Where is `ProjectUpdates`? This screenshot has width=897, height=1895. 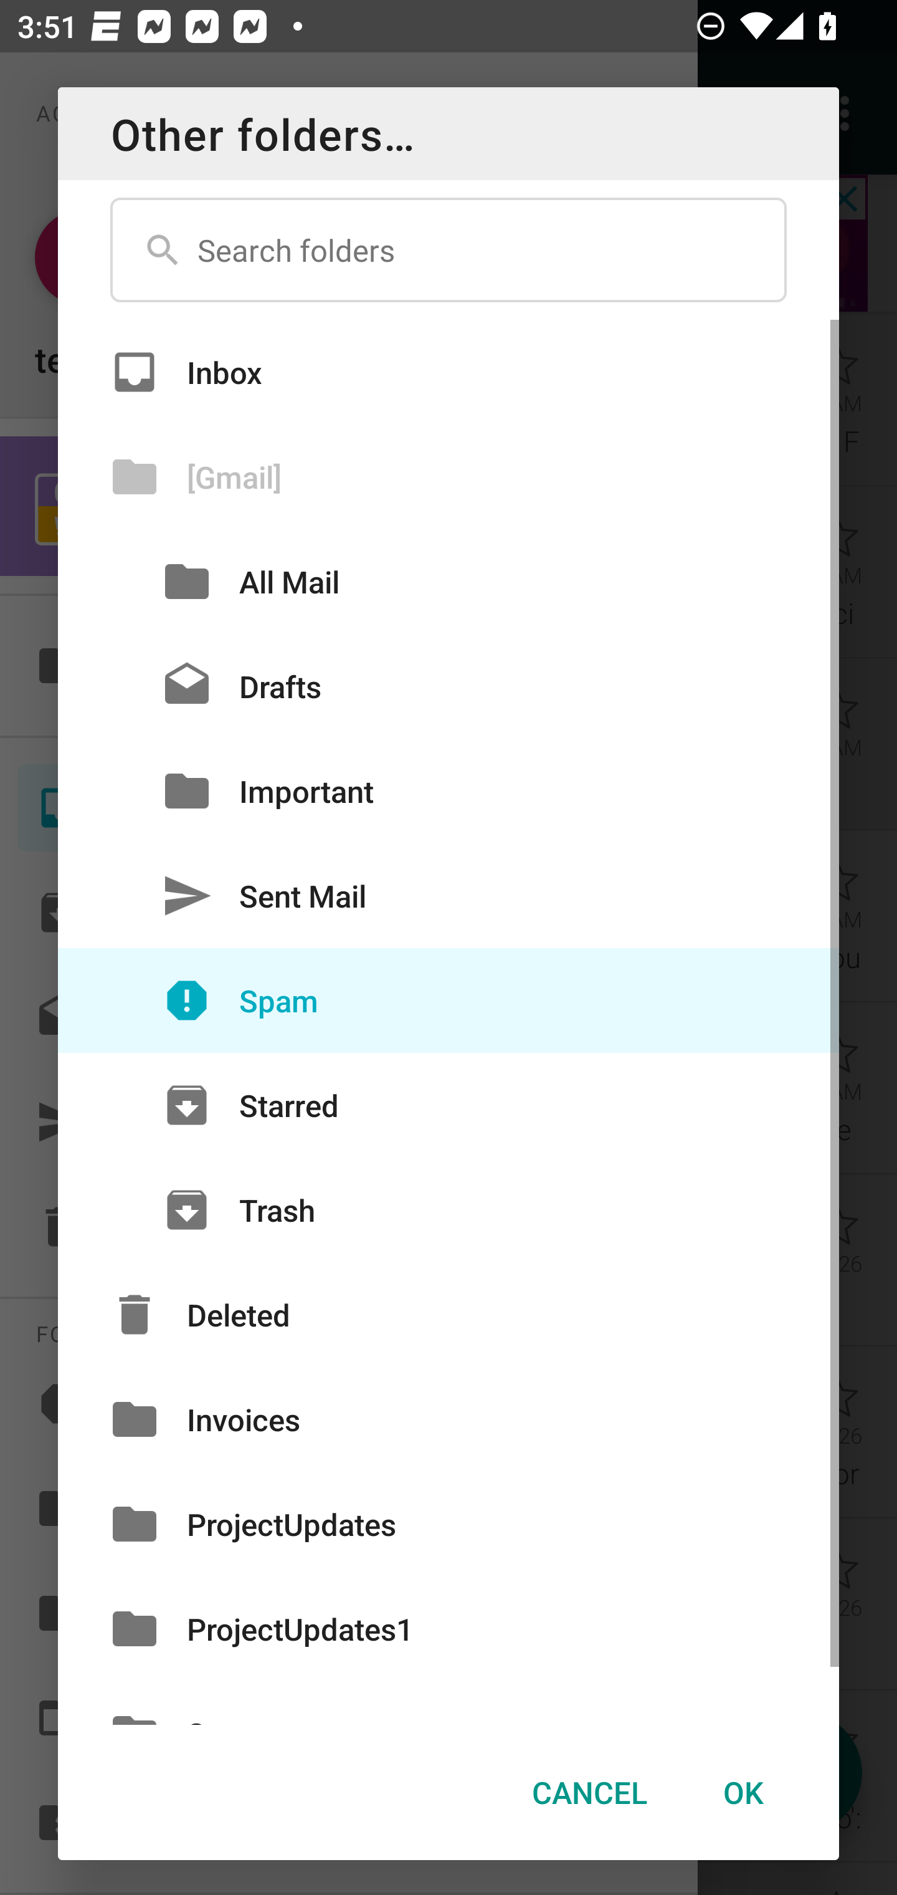 ProjectUpdates is located at coordinates (448, 1525).